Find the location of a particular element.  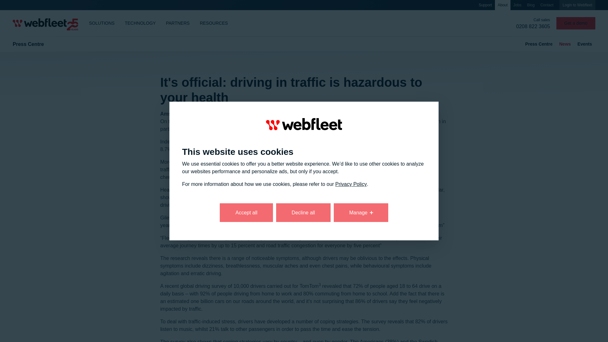

Support is located at coordinates (485, 5).